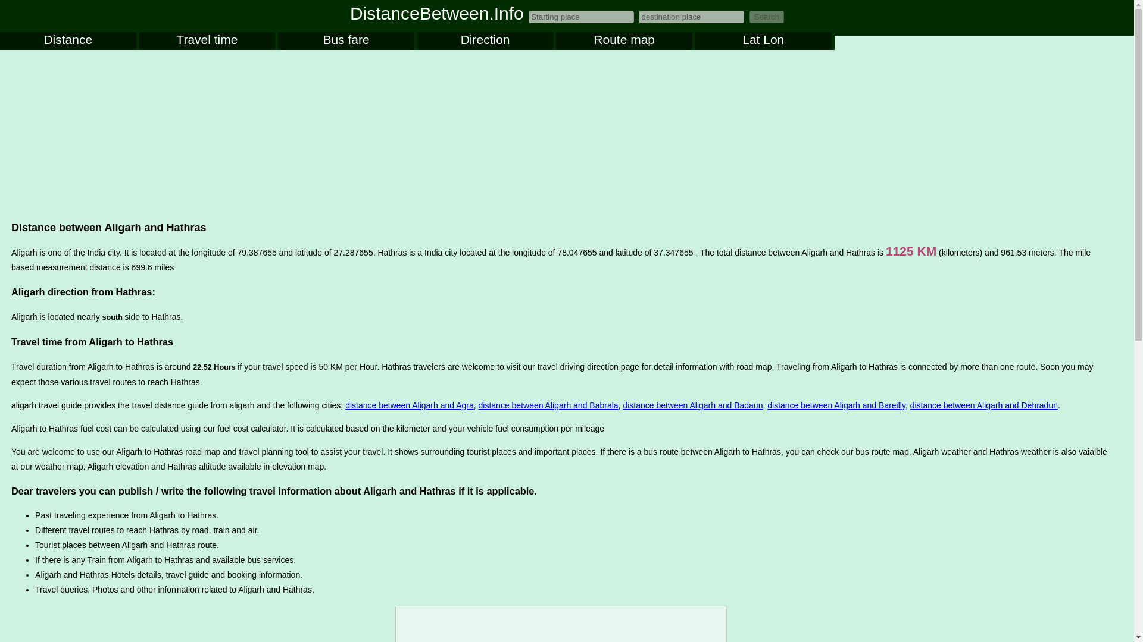  I want to click on distance between Aligarh and Dehradun, so click(983, 405).